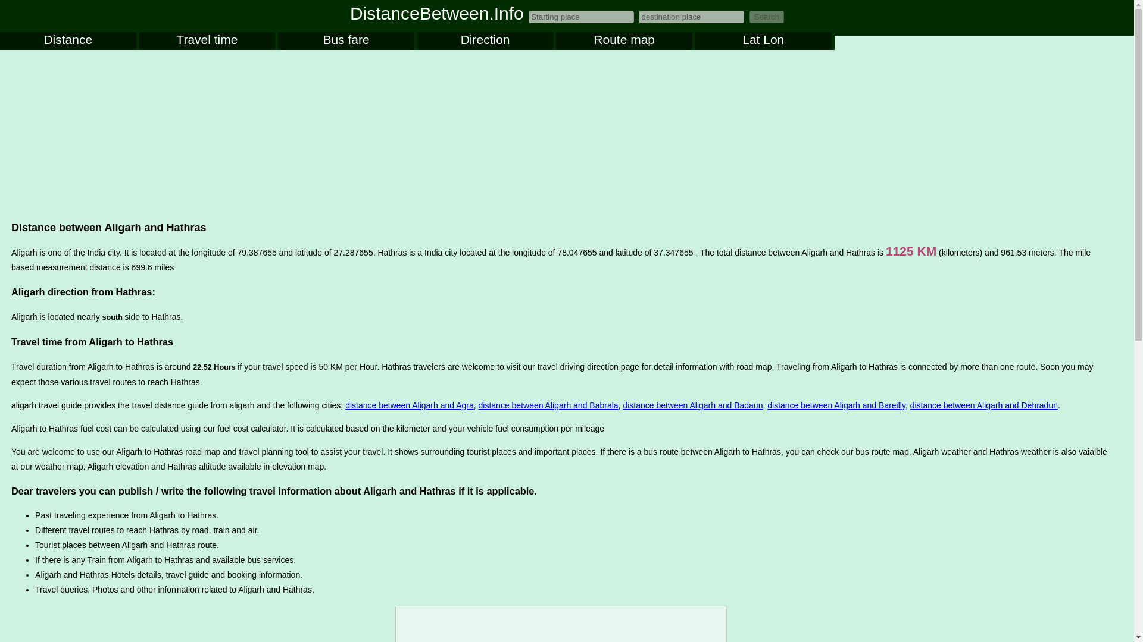  I want to click on distance between Aligarh and Dehradun, so click(983, 405).